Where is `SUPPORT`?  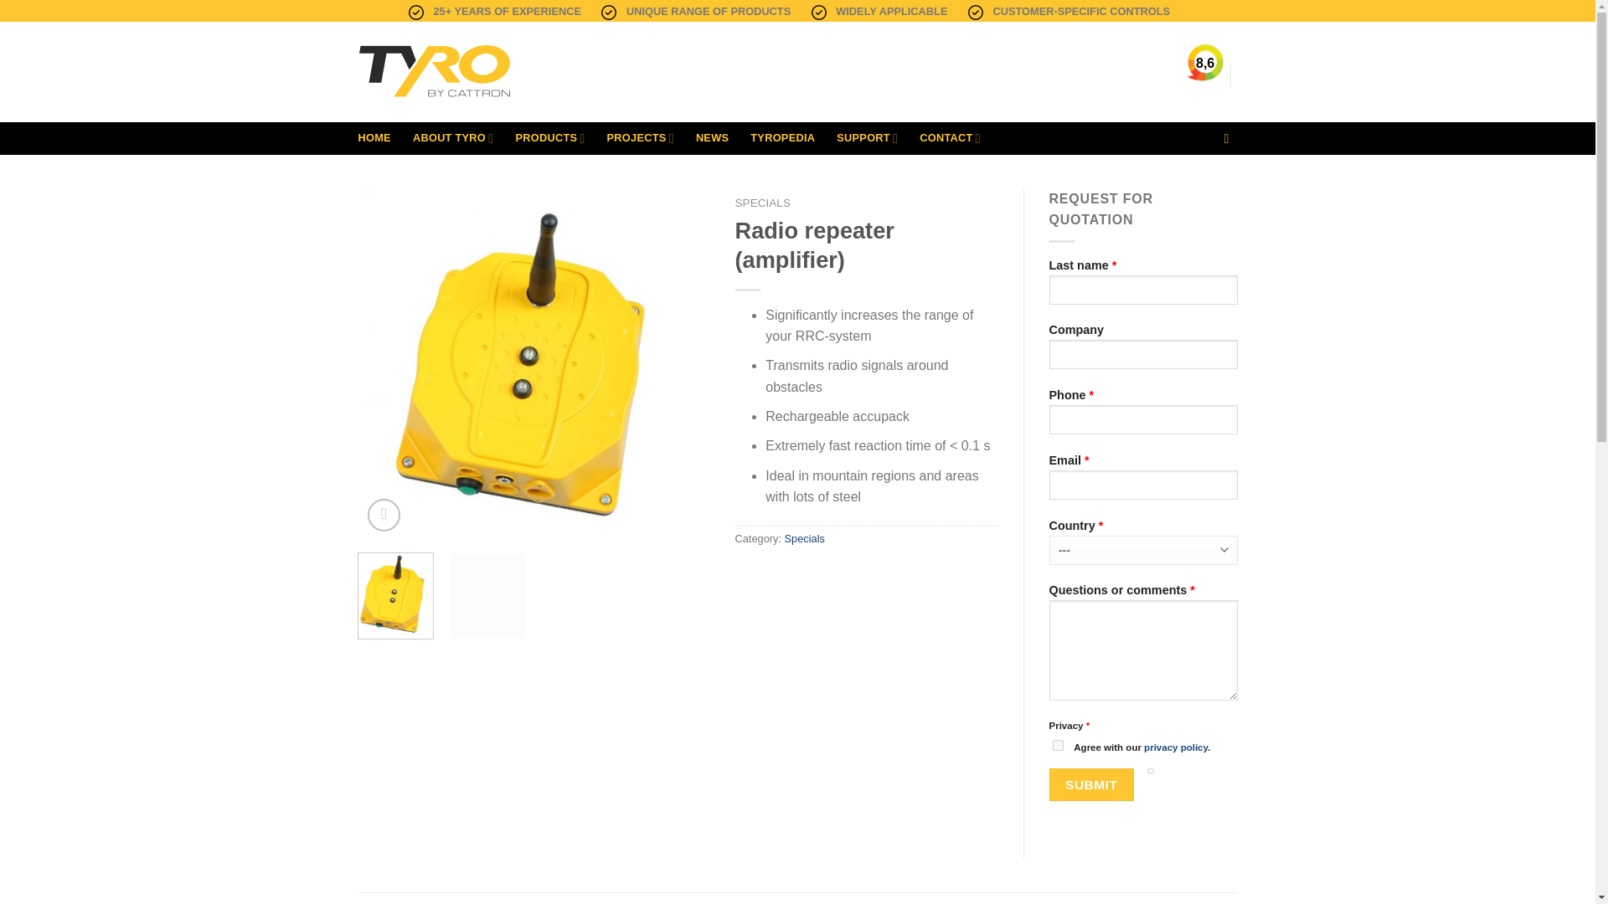 SUPPORT is located at coordinates (866, 137).